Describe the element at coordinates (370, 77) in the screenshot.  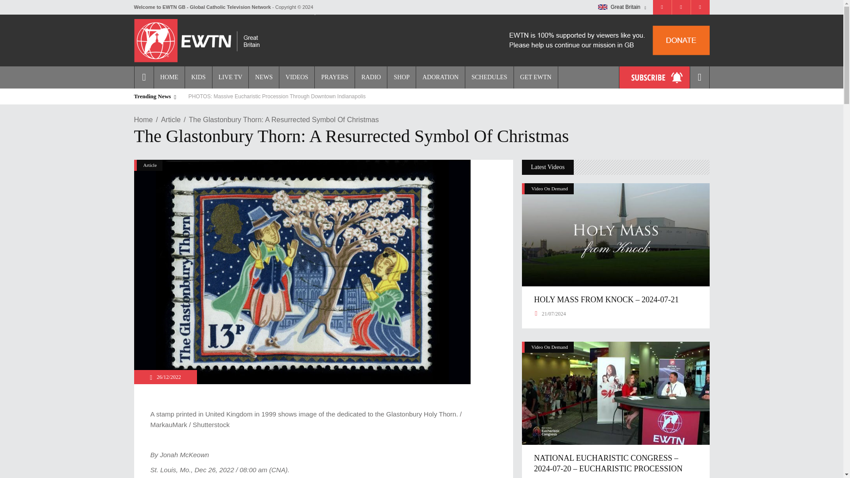
I see `RADIO` at that location.